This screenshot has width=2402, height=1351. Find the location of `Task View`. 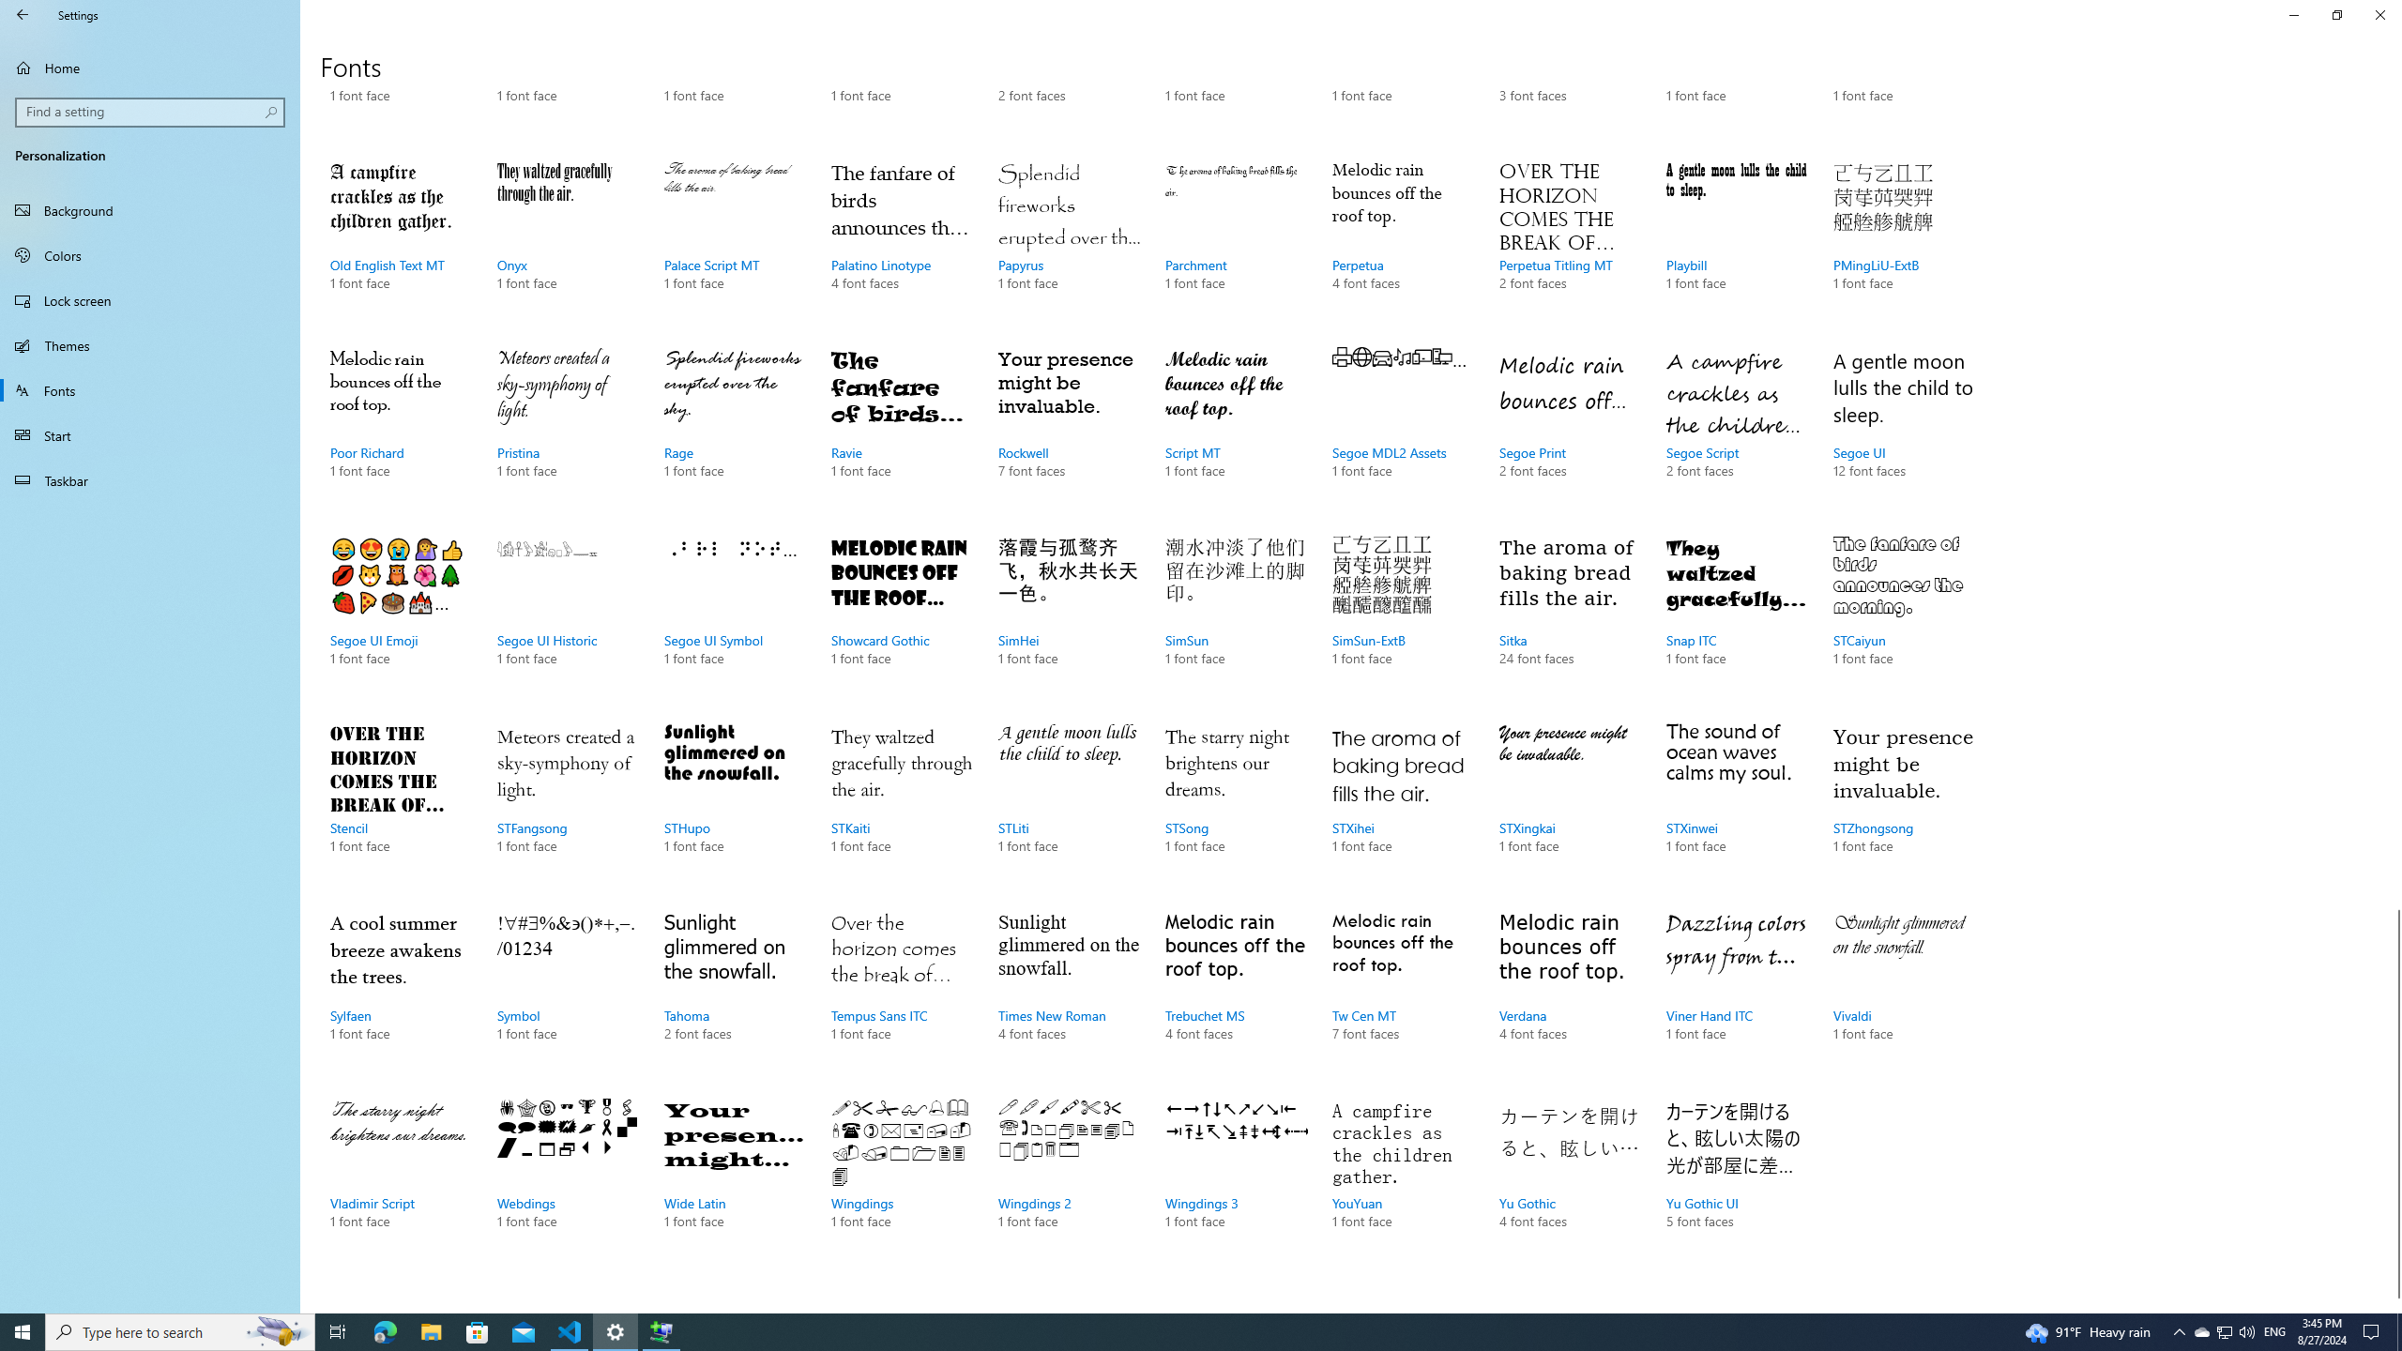

Task View is located at coordinates (338, 1332).